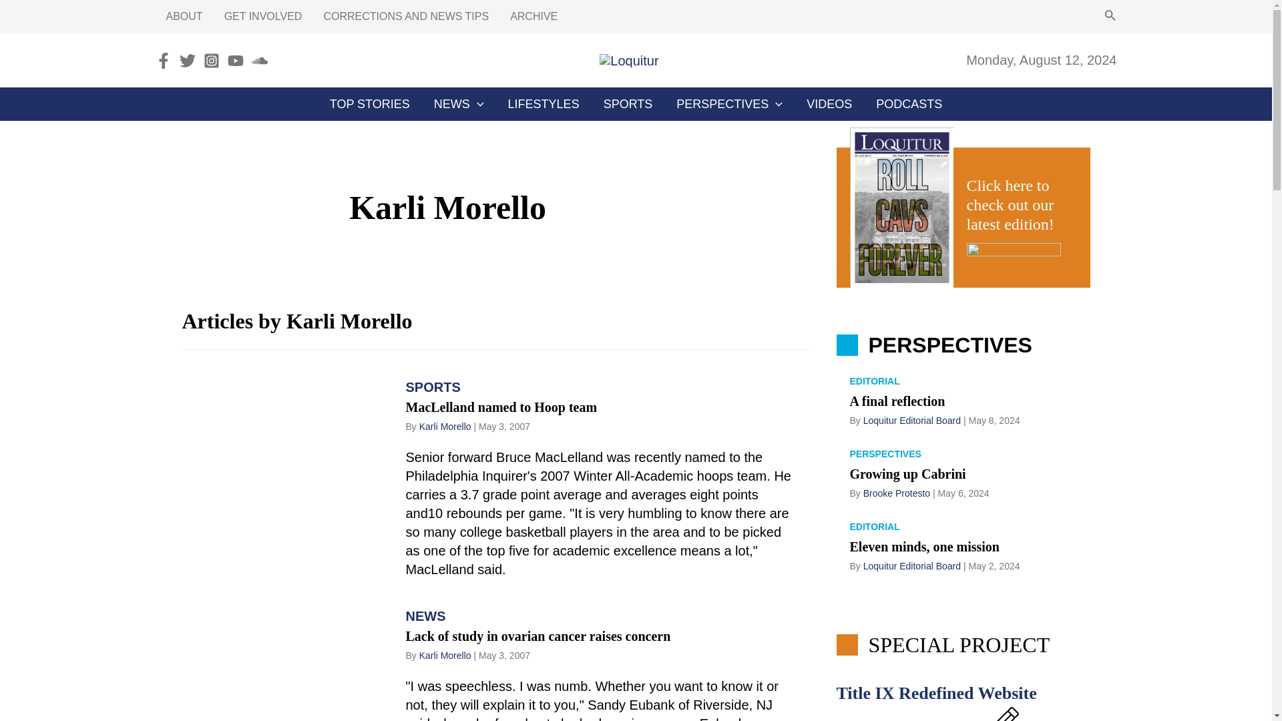 Image resolution: width=1282 pixels, height=721 pixels. Describe the element at coordinates (829, 104) in the screenshot. I see `VIDEOS` at that location.